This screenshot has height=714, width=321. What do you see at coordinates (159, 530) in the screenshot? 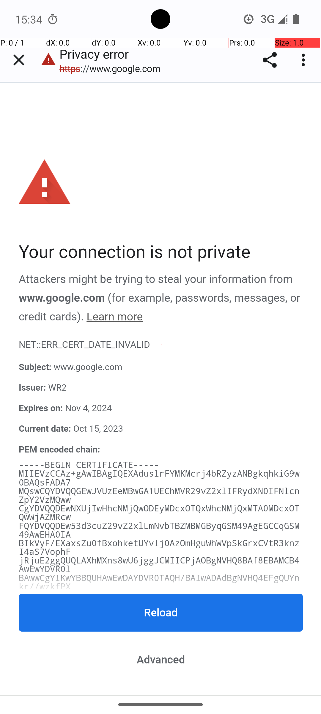
I see `FQYDVQQDEw53d3cuZ29vZ2xlLmNvbTBZMBMGByqGSM49AgEGCCqGSM49AwEHA0IA` at bounding box center [159, 530].